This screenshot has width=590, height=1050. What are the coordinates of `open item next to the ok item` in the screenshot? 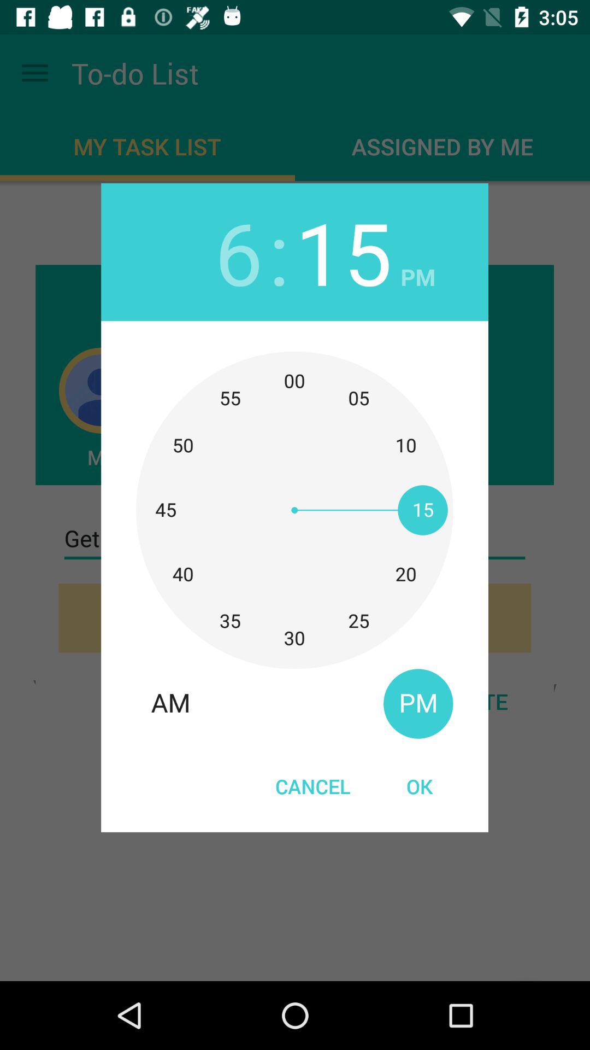 It's located at (312, 786).